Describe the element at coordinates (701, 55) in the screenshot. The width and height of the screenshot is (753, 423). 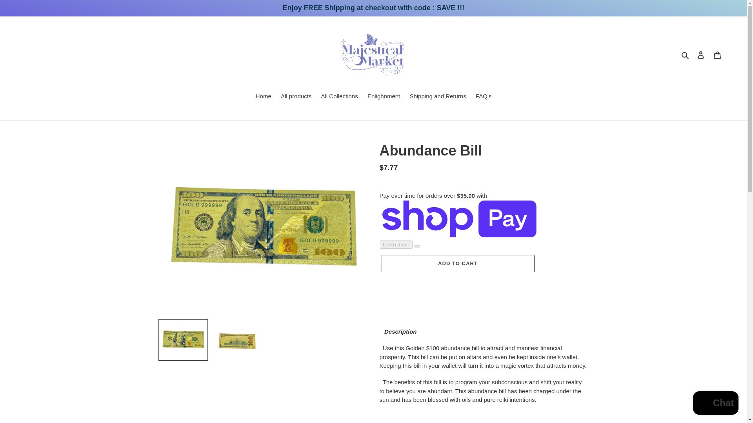
I see `Log in` at that location.